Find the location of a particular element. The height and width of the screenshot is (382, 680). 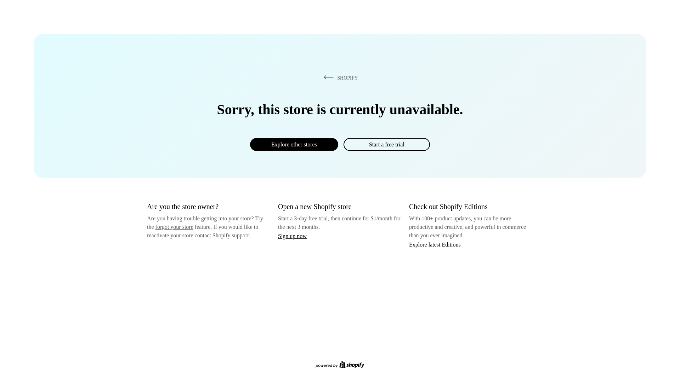

Sign up now is located at coordinates (292, 236).